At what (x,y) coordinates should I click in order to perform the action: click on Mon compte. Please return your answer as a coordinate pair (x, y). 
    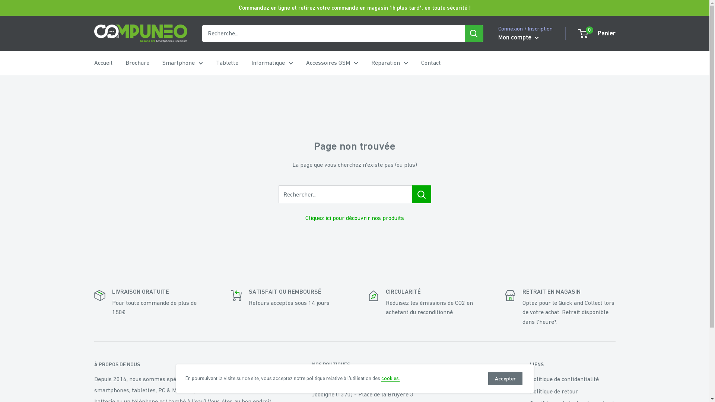
    Looking at the image, I should click on (518, 38).